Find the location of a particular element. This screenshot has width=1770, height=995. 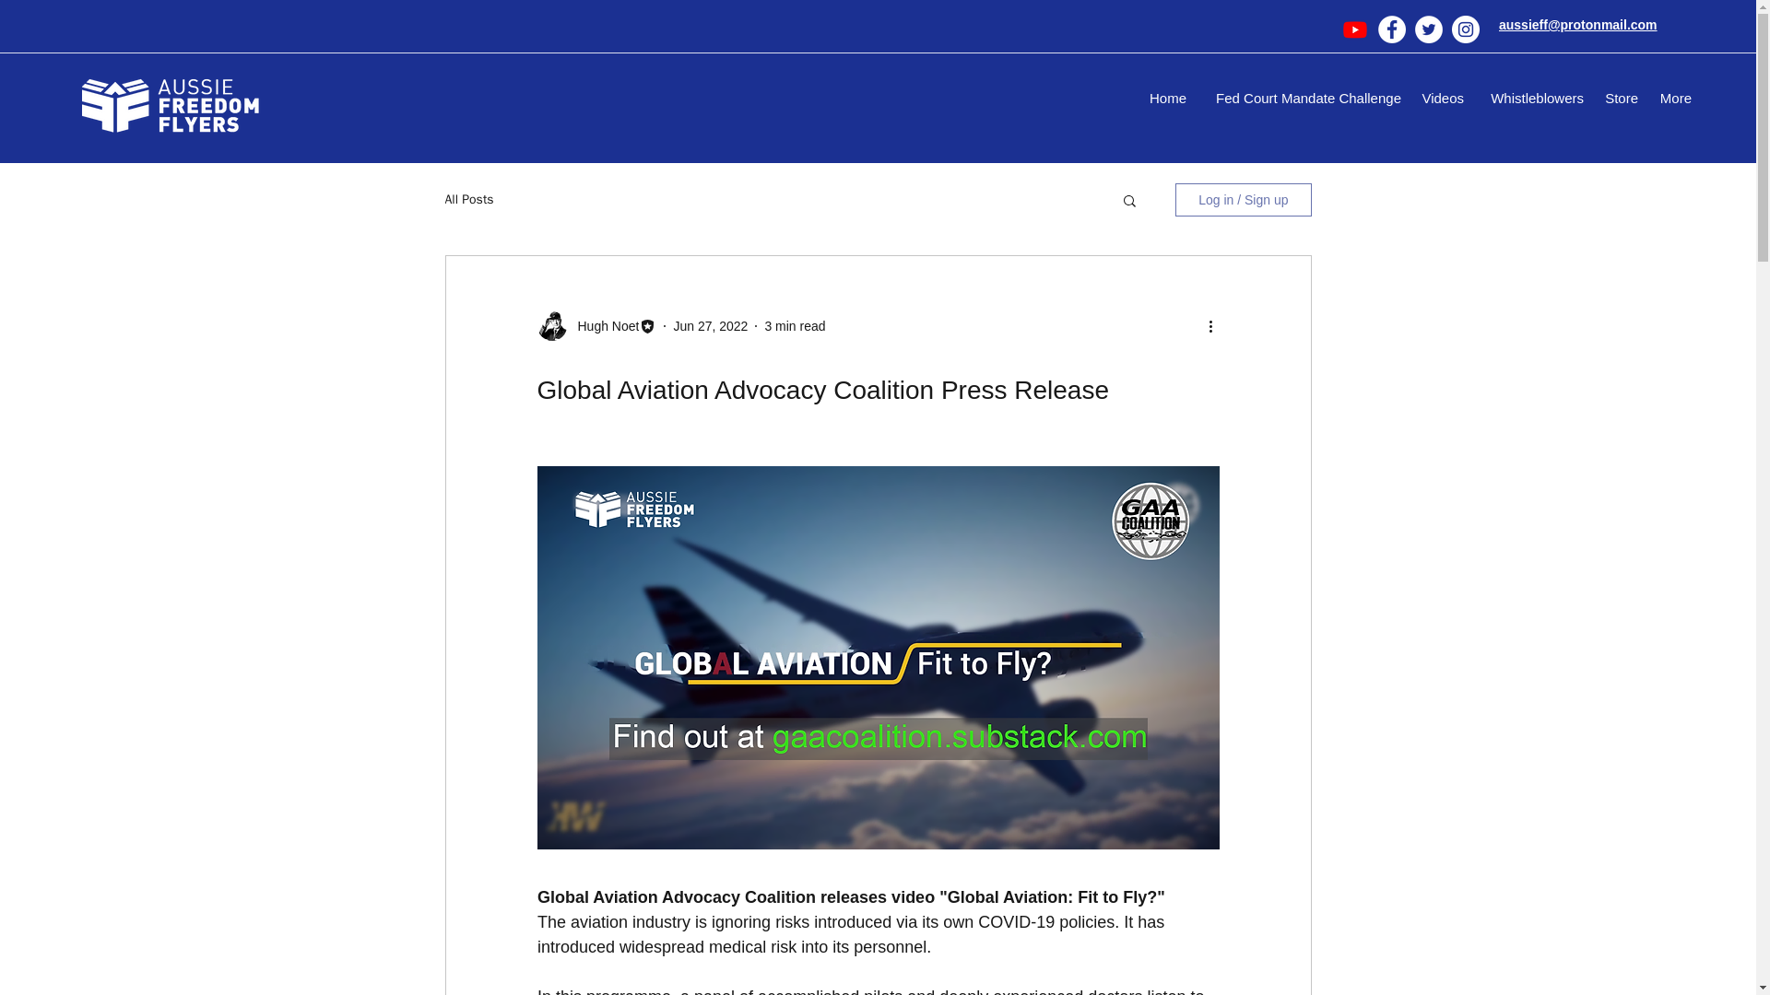

Store is located at coordinates (1621, 98).